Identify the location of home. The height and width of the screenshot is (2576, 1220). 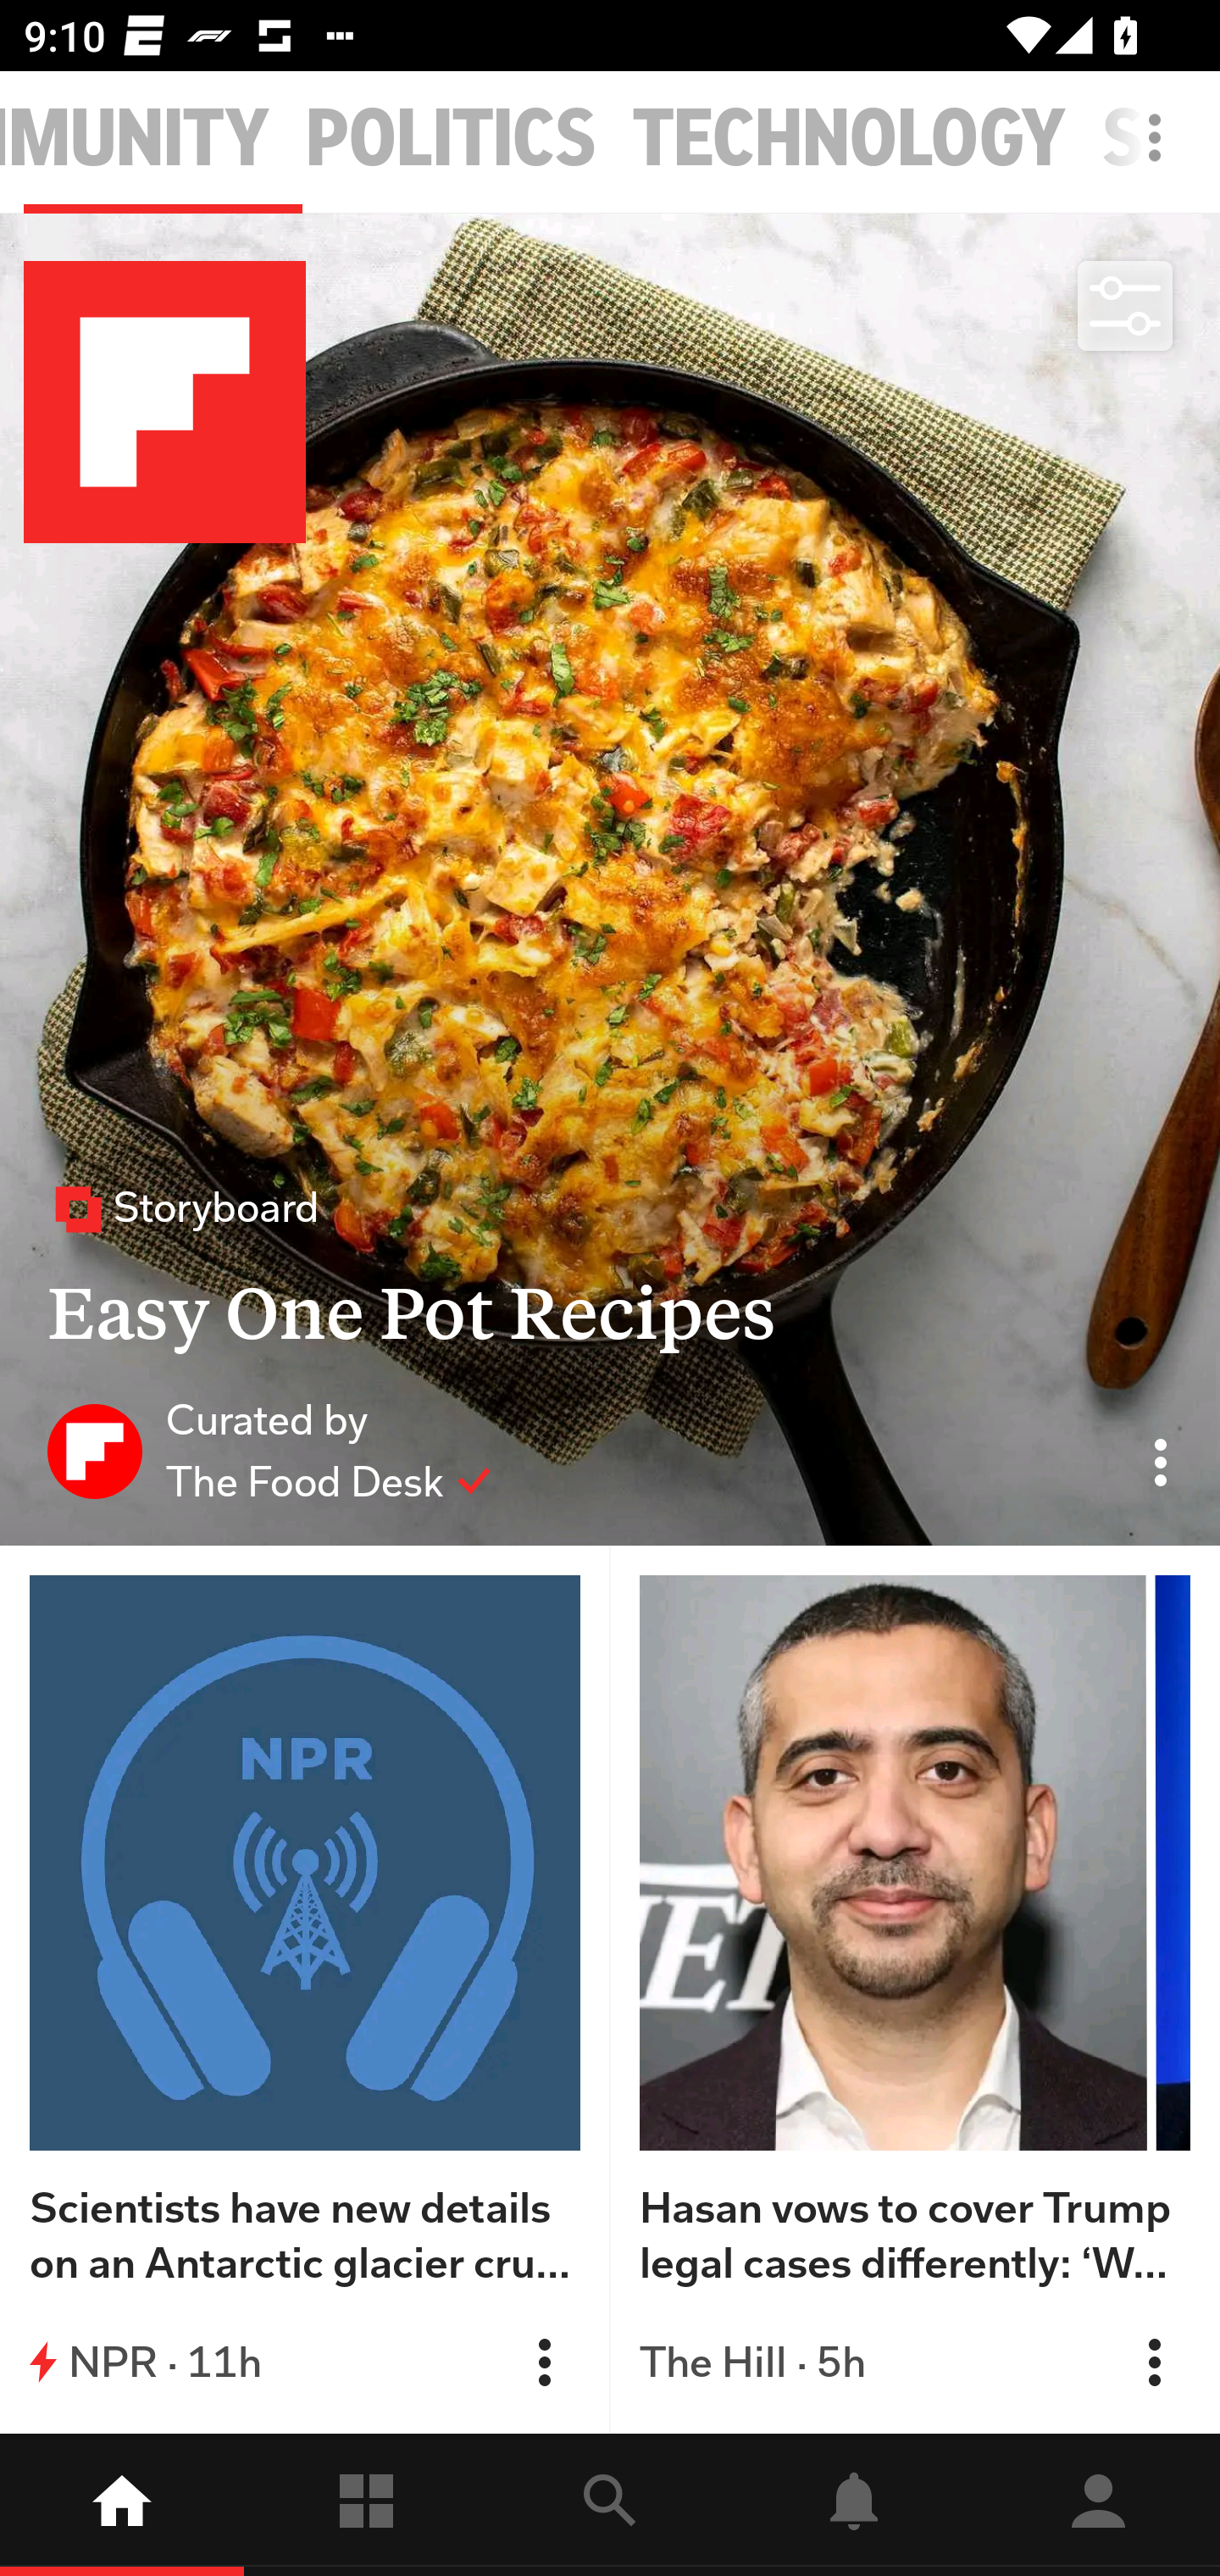
(122, 2505).